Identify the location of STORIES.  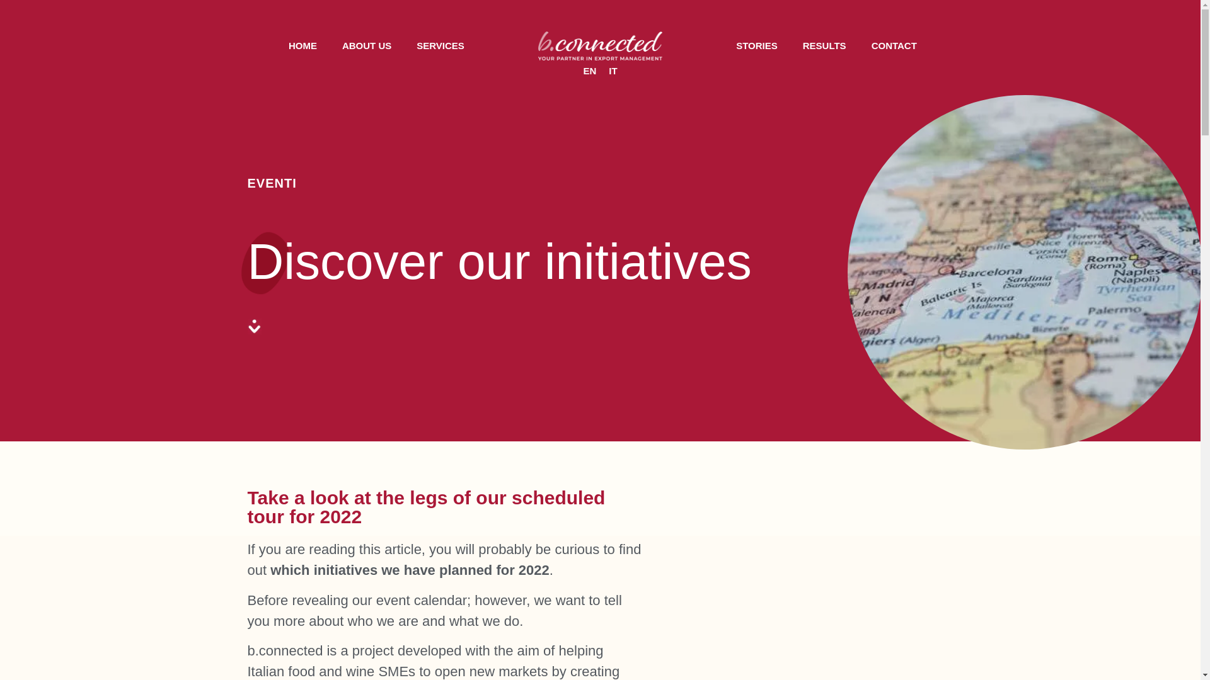
(756, 45).